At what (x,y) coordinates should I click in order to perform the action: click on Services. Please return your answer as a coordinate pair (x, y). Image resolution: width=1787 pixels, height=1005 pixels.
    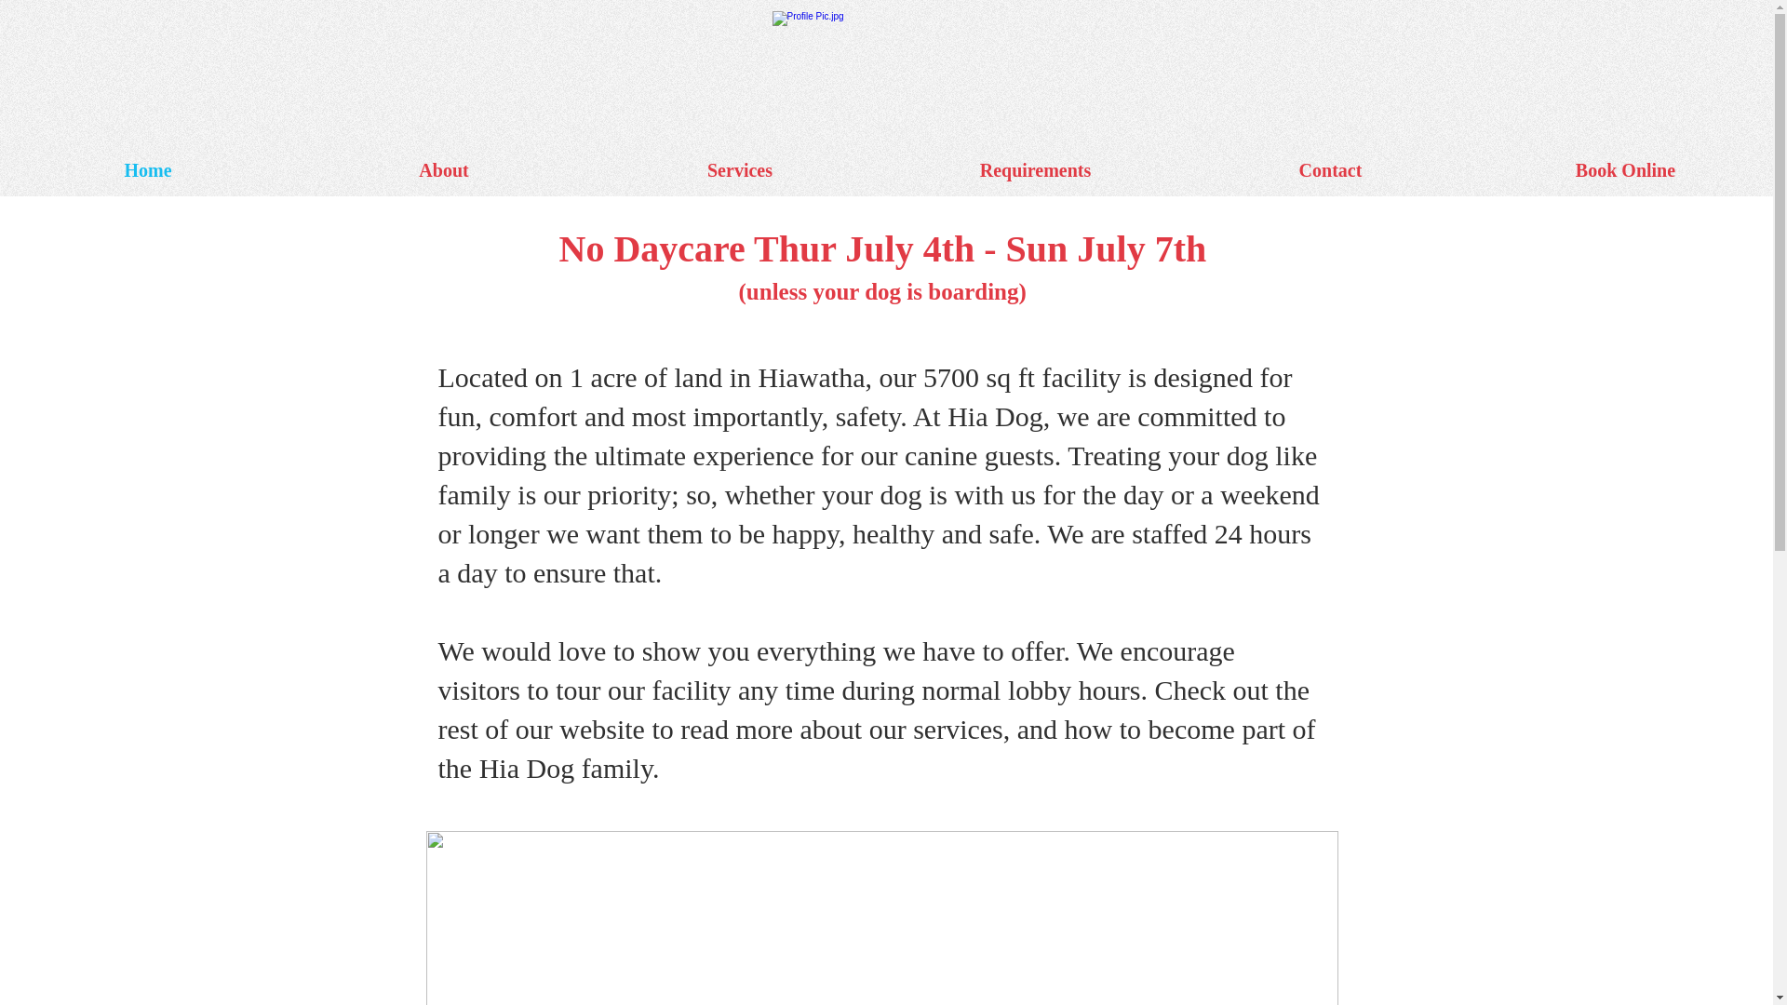
    Looking at the image, I should click on (739, 170).